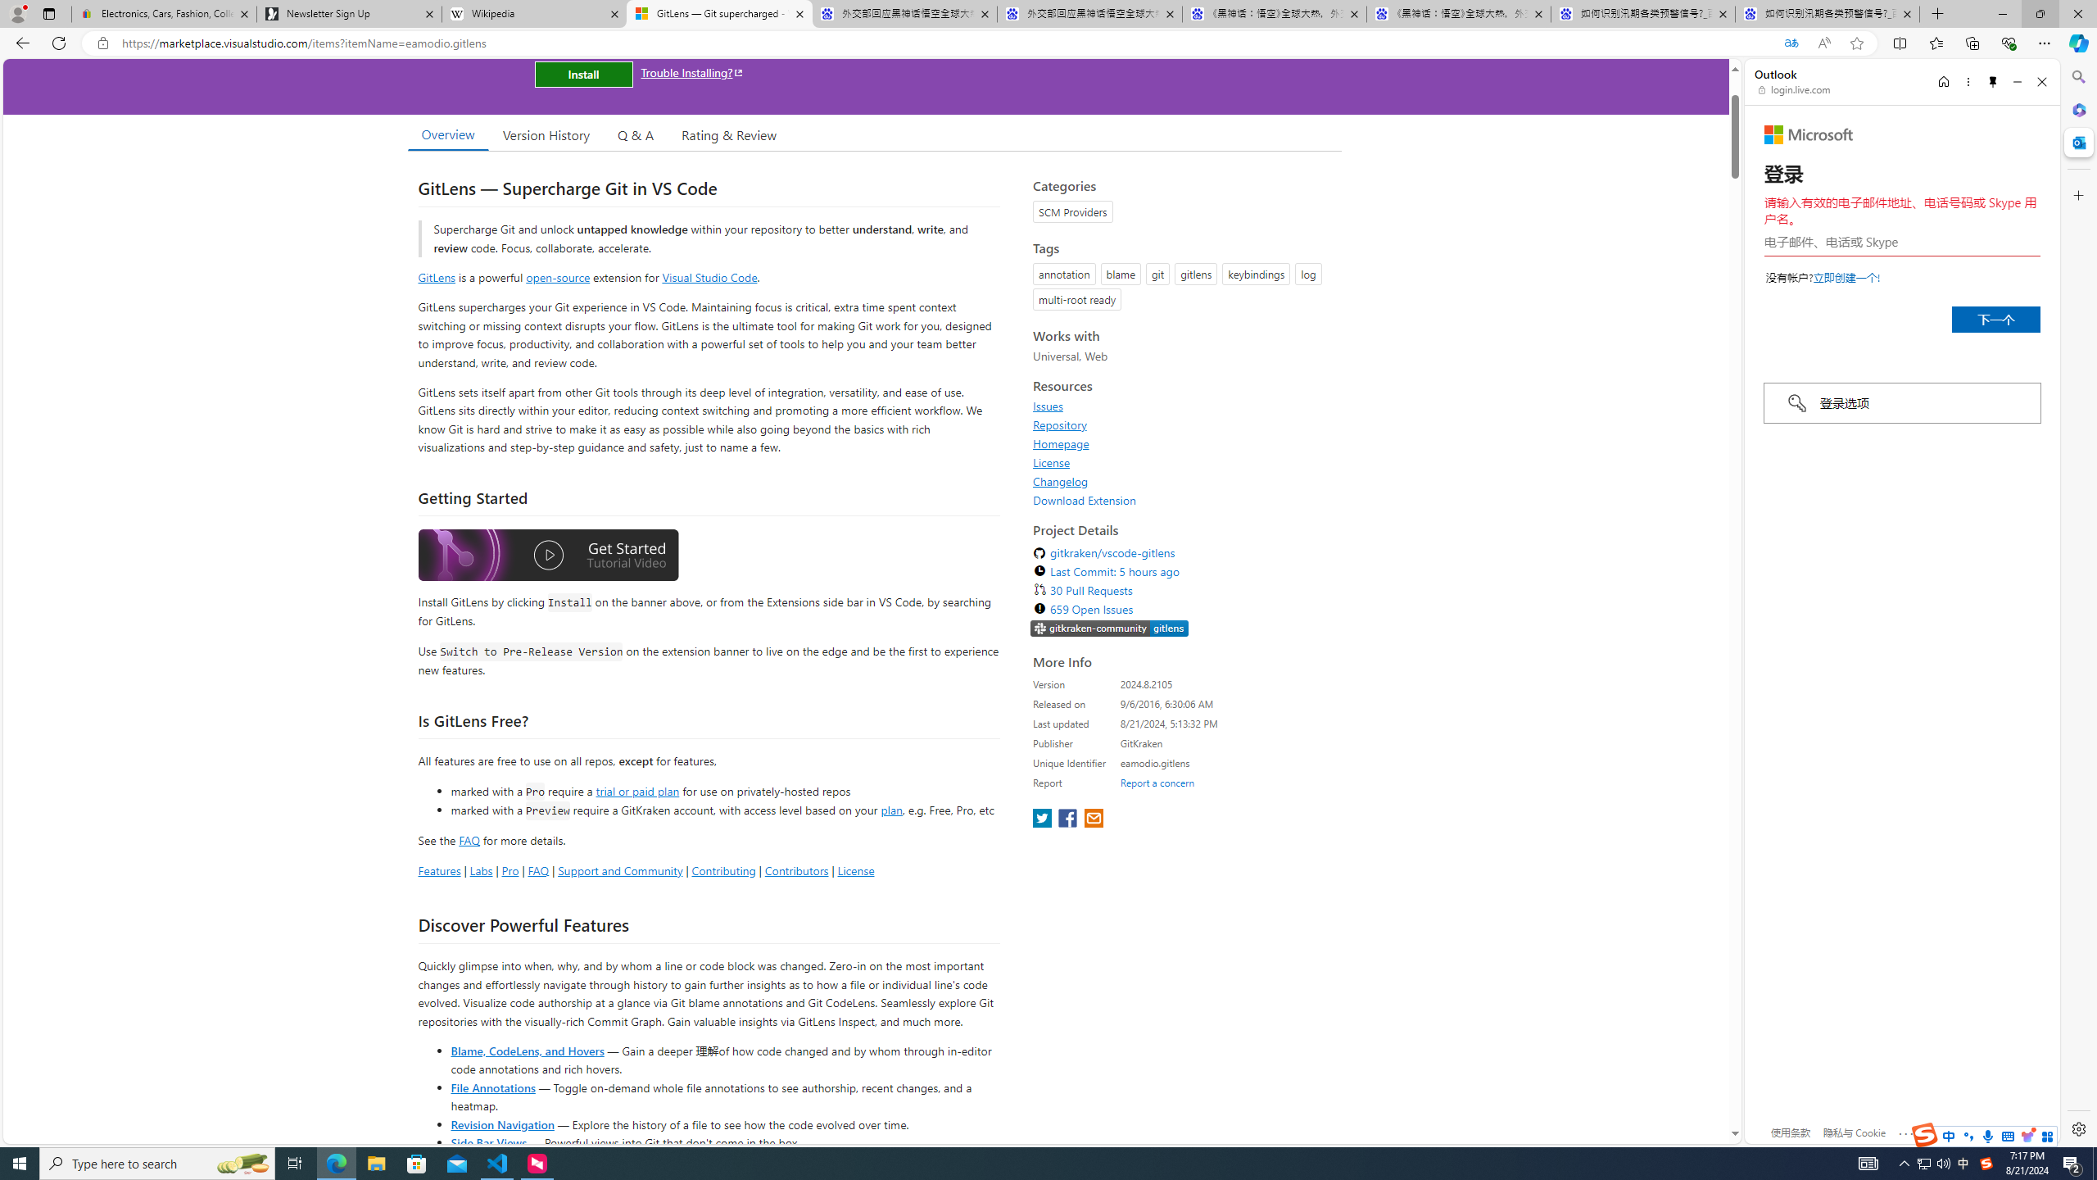 This screenshot has width=2097, height=1180. Describe the element at coordinates (488, 1142) in the screenshot. I see `Side Bar Views` at that location.